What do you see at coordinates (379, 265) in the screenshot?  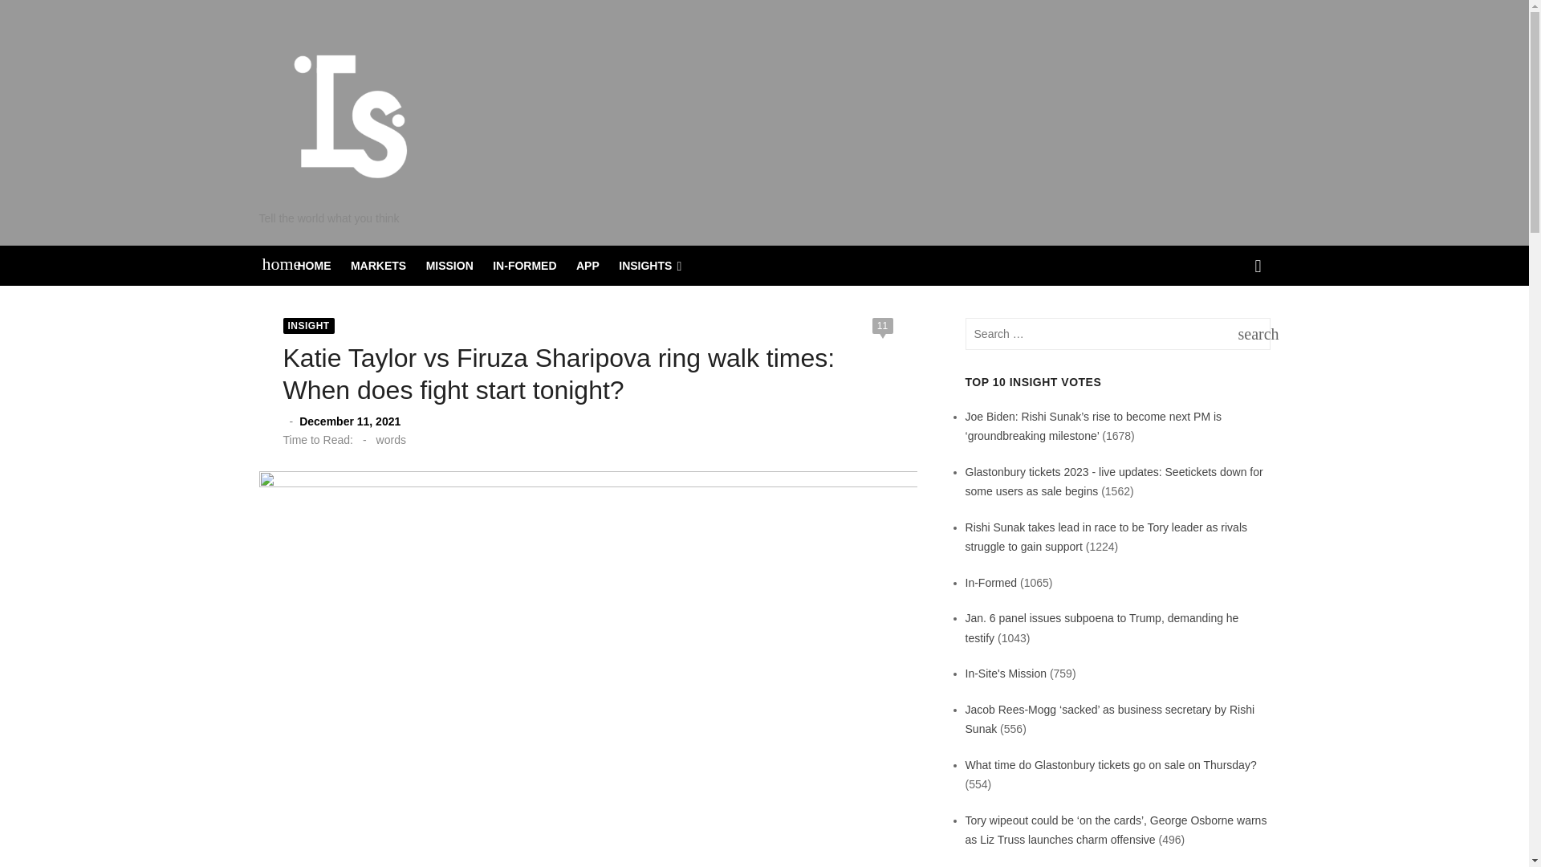 I see `MARKETS` at bounding box center [379, 265].